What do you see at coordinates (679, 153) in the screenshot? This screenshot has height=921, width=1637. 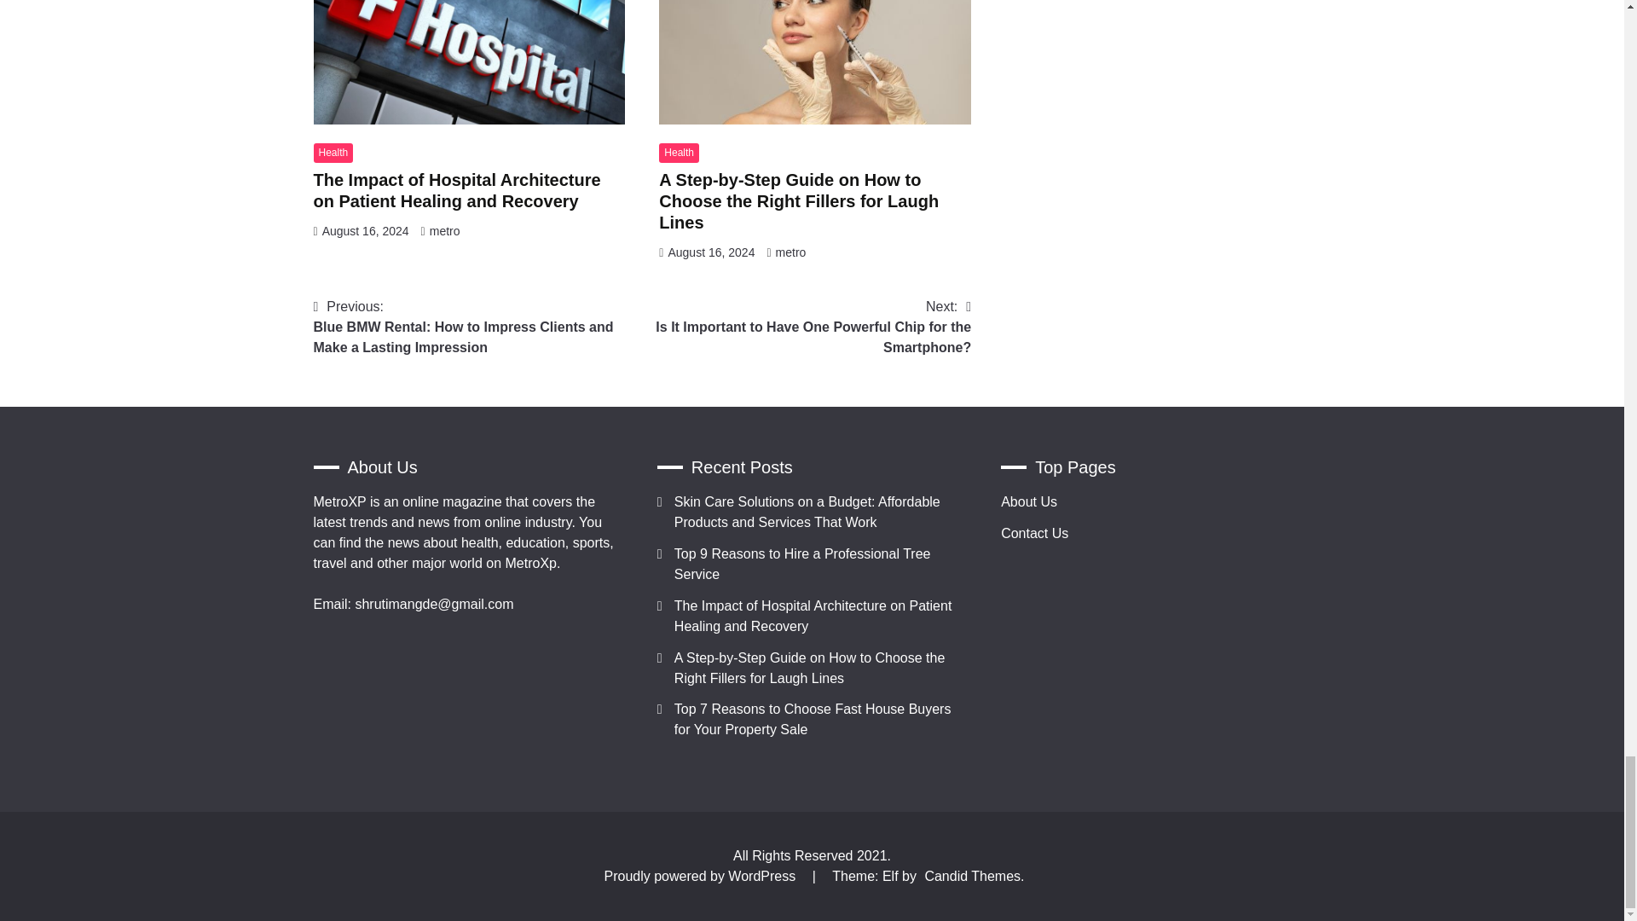 I see `Health` at bounding box center [679, 153].